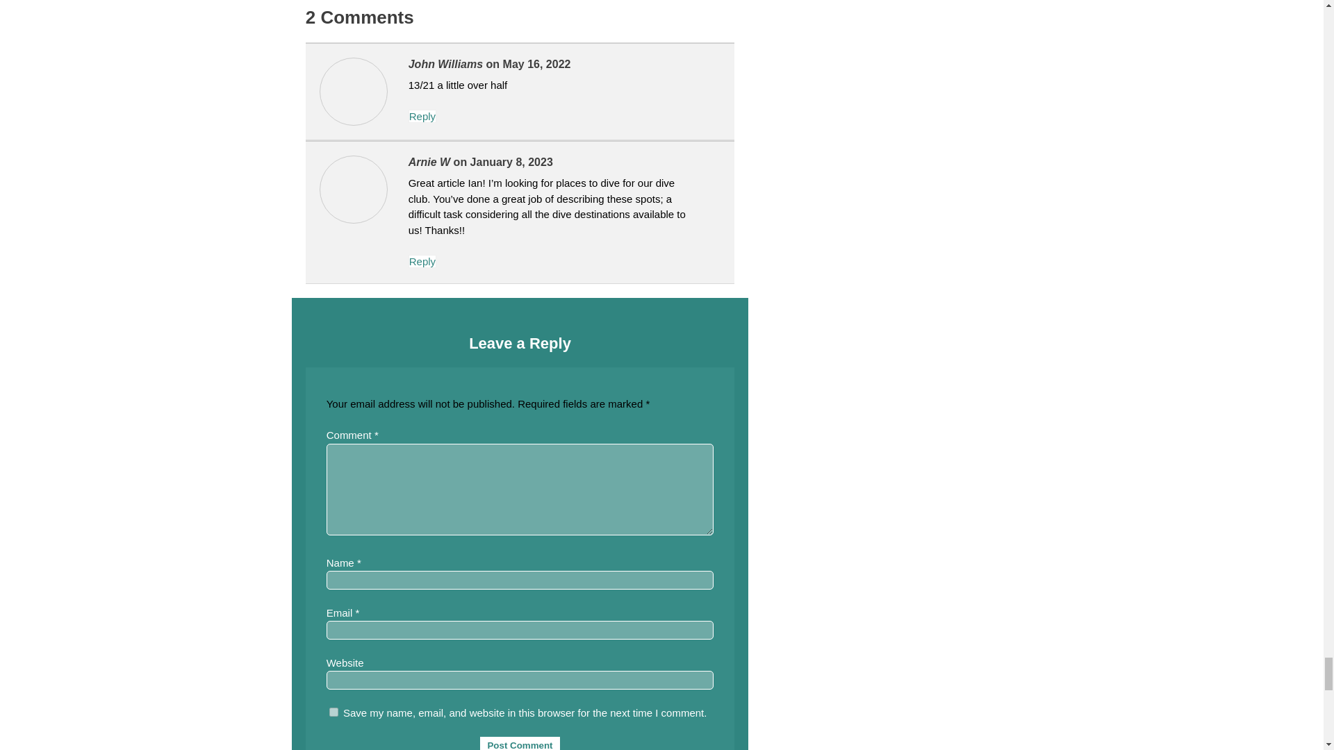  I want to click on Reply, so click(422, 116).